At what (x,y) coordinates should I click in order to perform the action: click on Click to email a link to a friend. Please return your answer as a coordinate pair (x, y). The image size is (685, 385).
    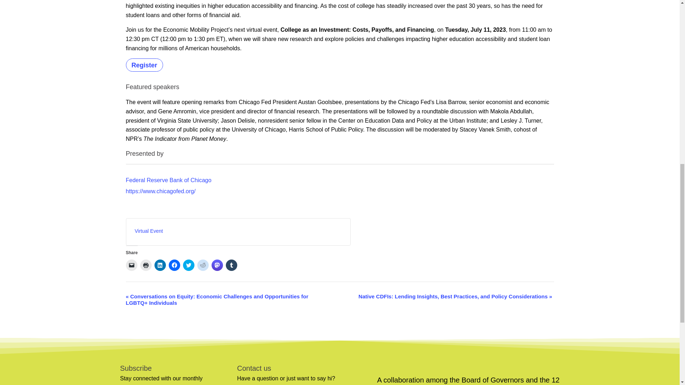
    Looking at the image, I should click on (131, 265).